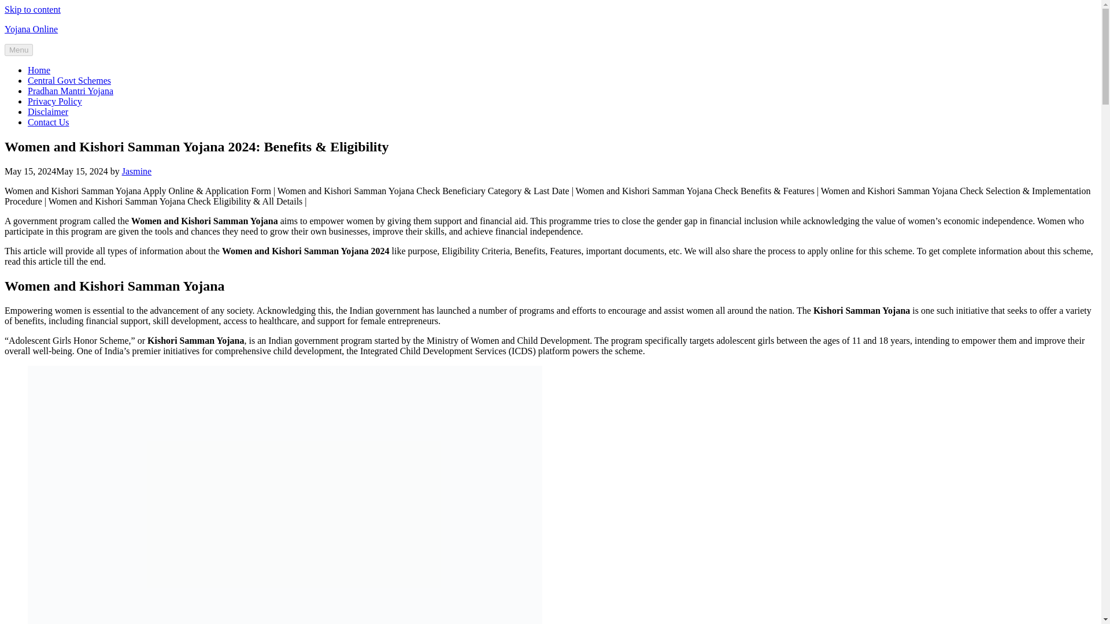 The image size is (1110, 624). Describe the element at coordinates (137, 171) in the screenshot. I see `Jasmine` at that location.